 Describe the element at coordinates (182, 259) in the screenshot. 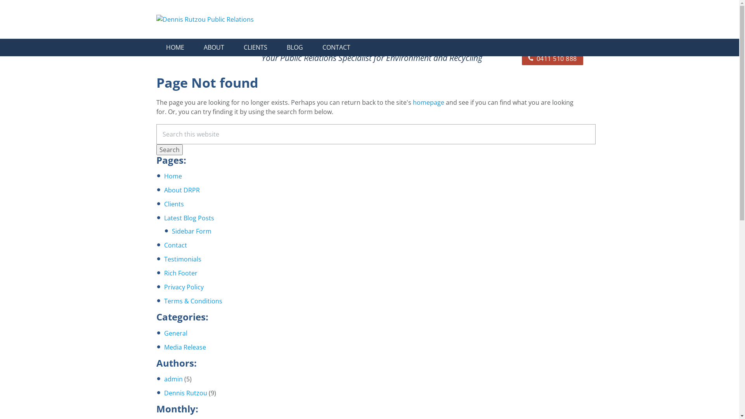

I see `Testimonials` at that location.